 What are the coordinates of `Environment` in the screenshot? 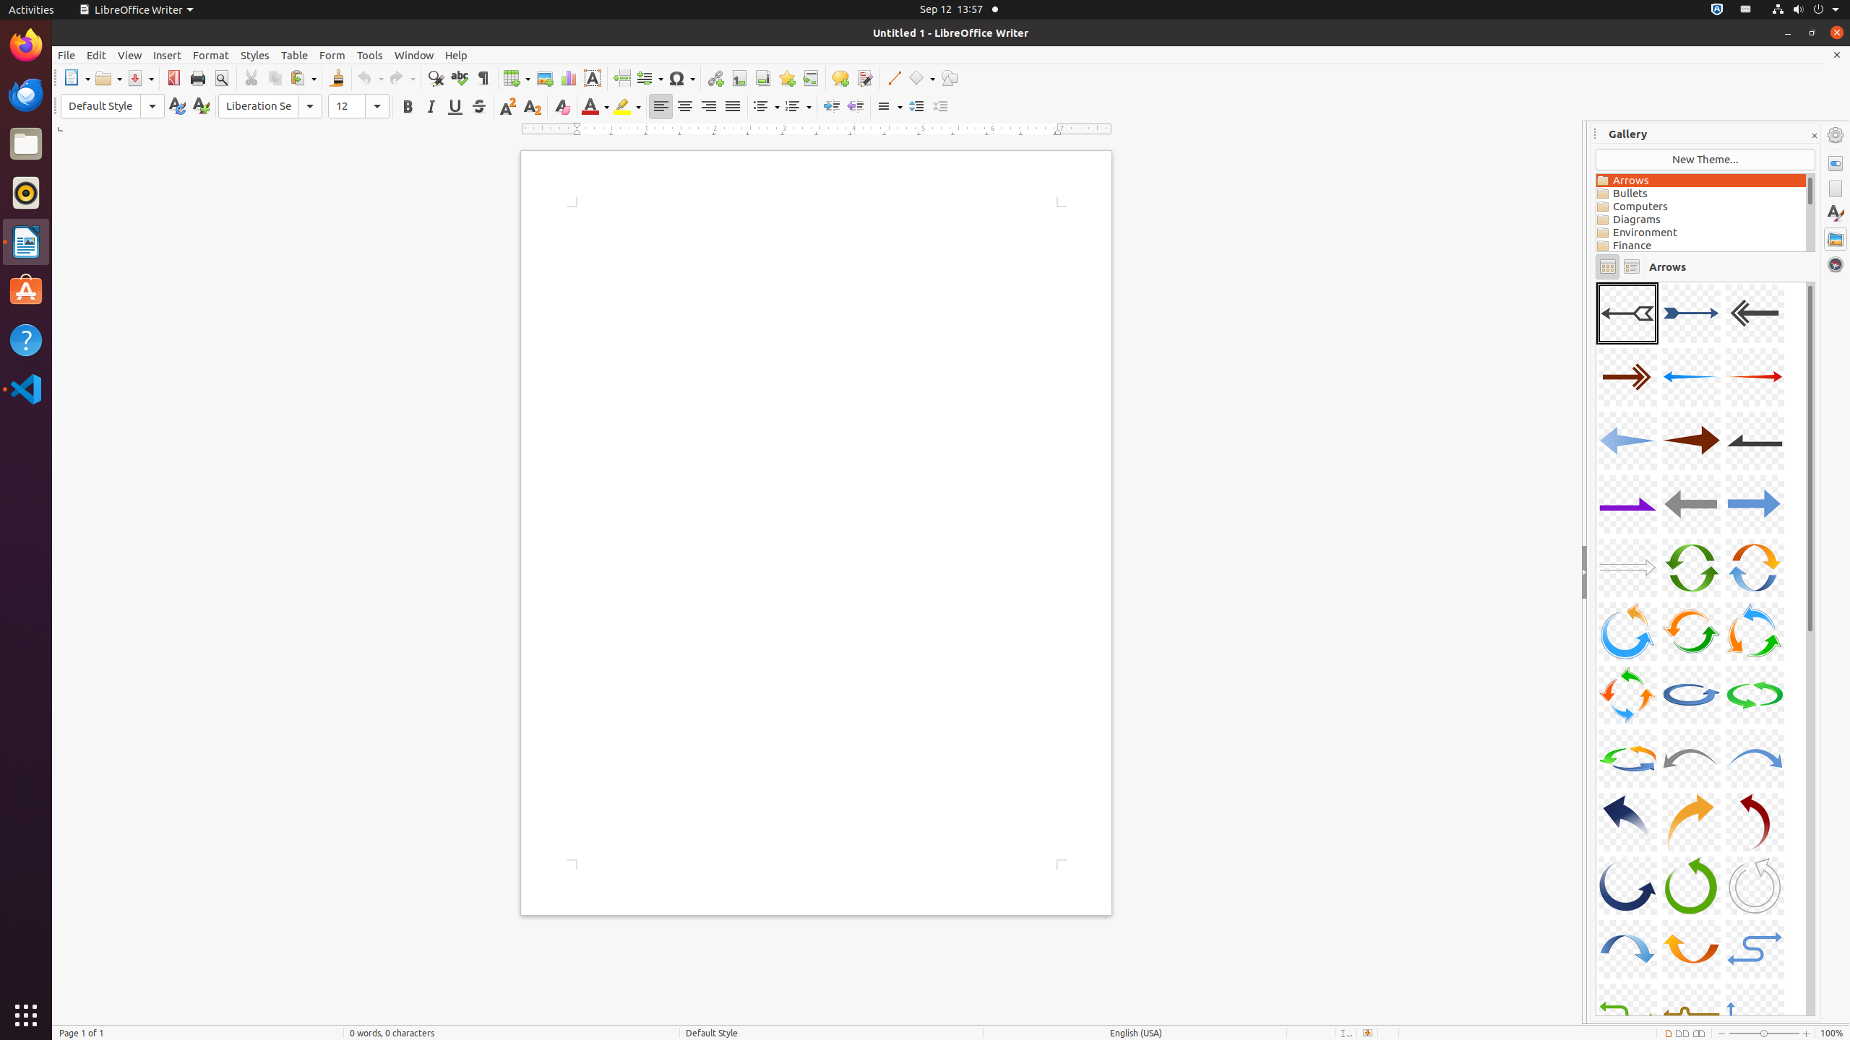 It's located at (1701, 233).